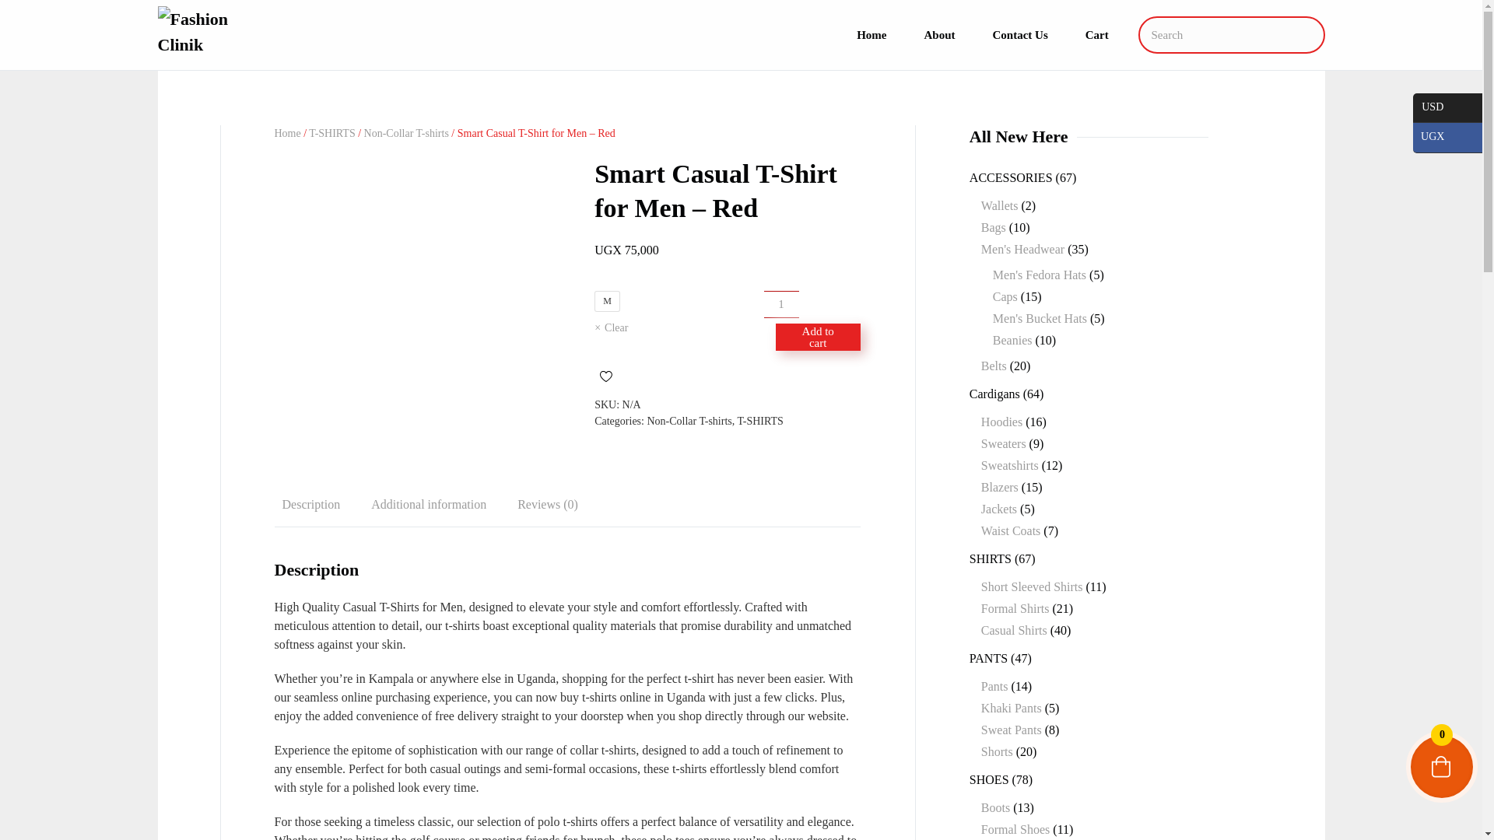 This screenshot has height=840, width=1494. I want to click on T-SHIRTS, so click(759, 420).